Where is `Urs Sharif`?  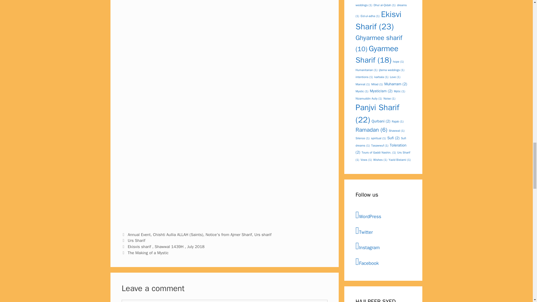
Urs Sharif is located at coordinates (136, 240).